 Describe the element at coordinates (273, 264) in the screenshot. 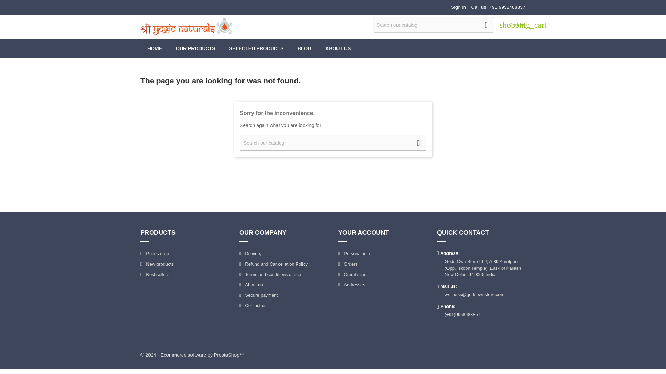

I see `Legal notice` at that location.